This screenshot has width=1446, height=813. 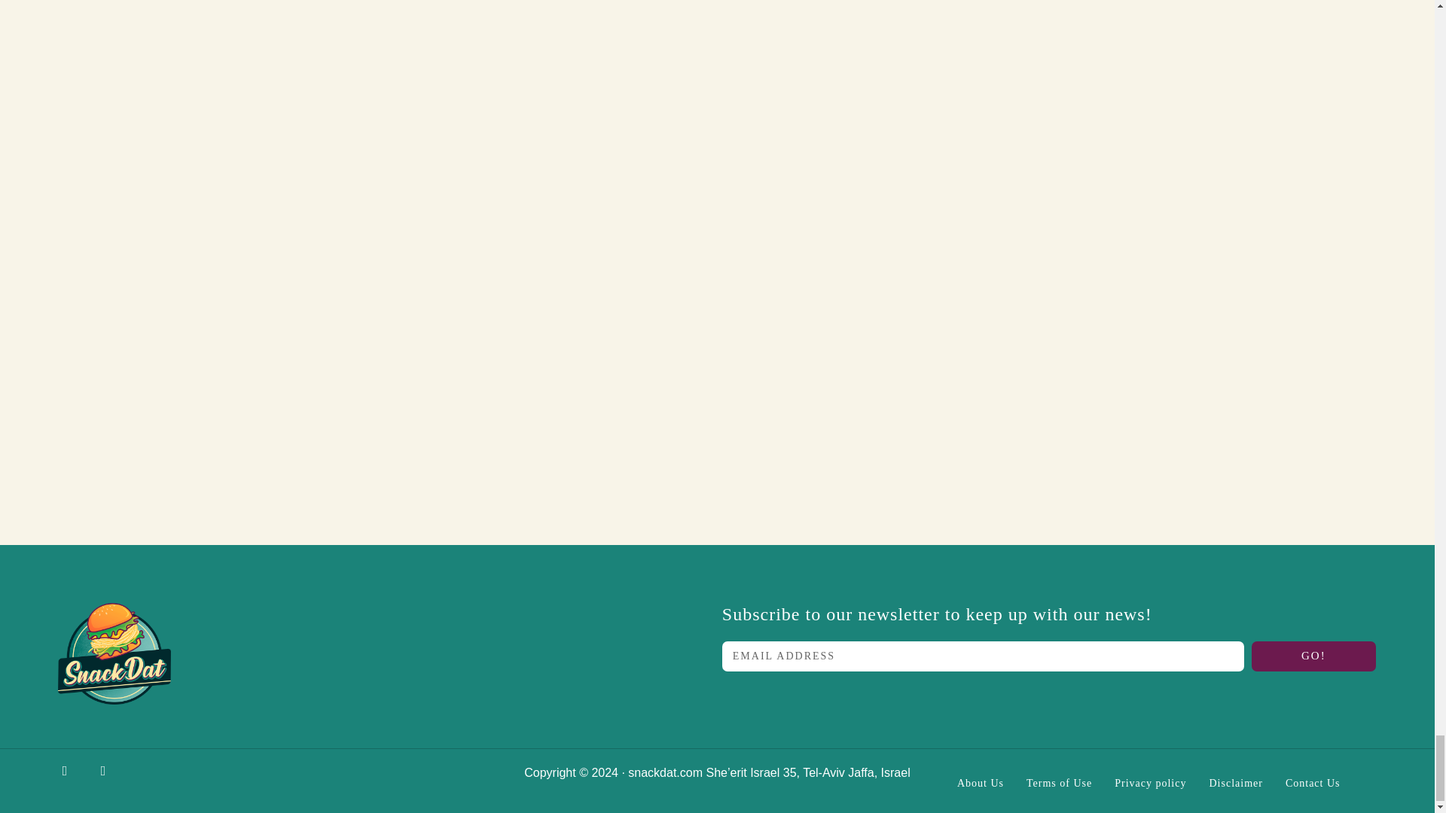 What do you see at coordinates (1313, 656) in the screenshot?
I see `GO!` at bounding box center [1313, 656].